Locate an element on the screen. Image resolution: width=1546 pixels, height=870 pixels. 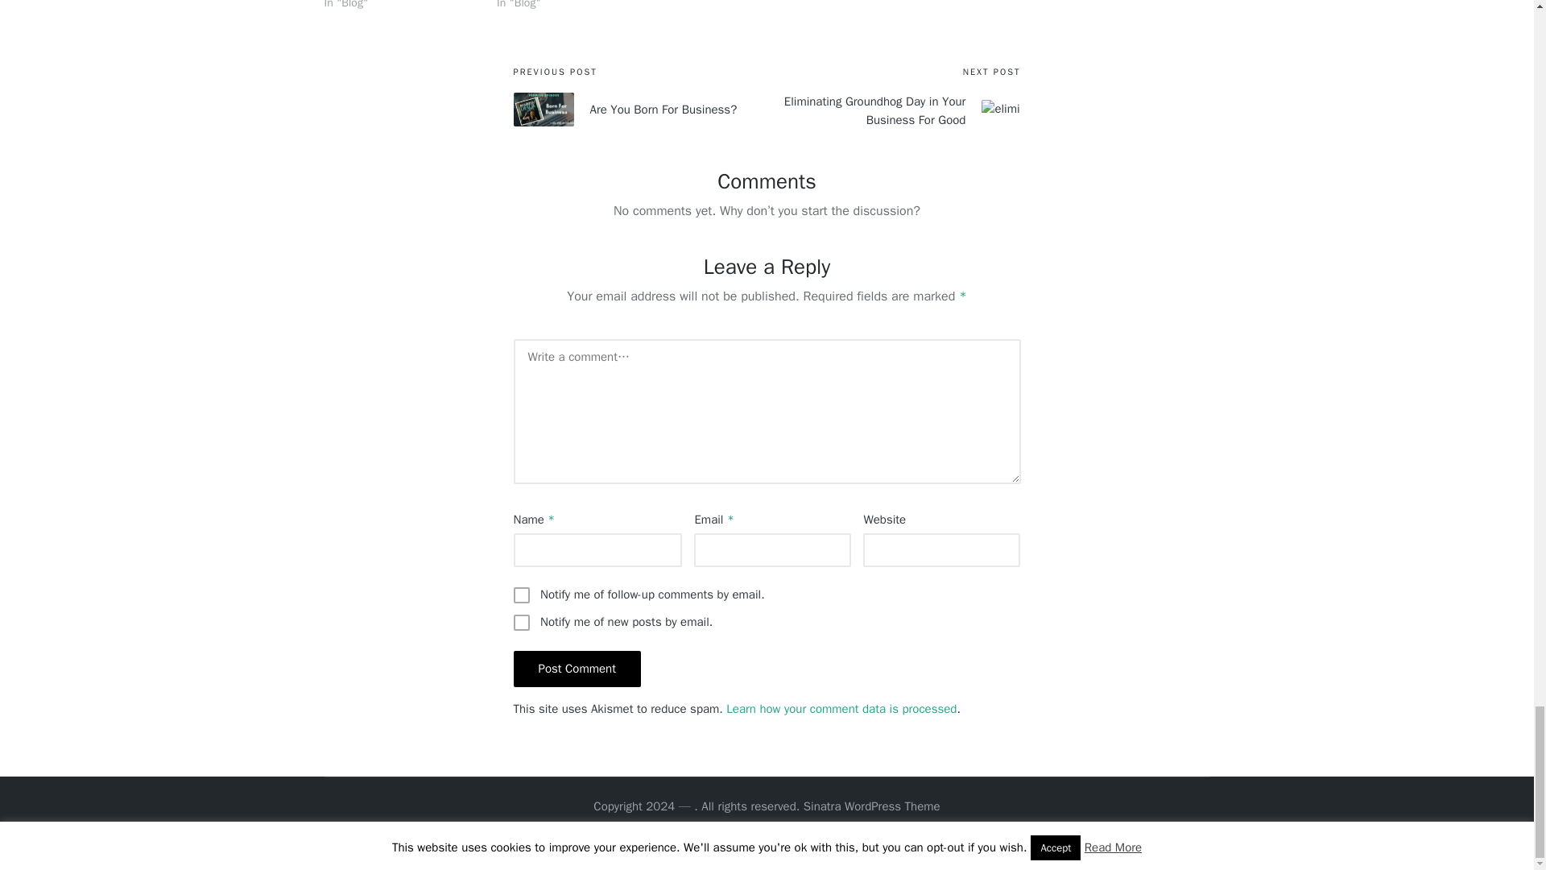
subscribe is located at coordinates (522, 622).